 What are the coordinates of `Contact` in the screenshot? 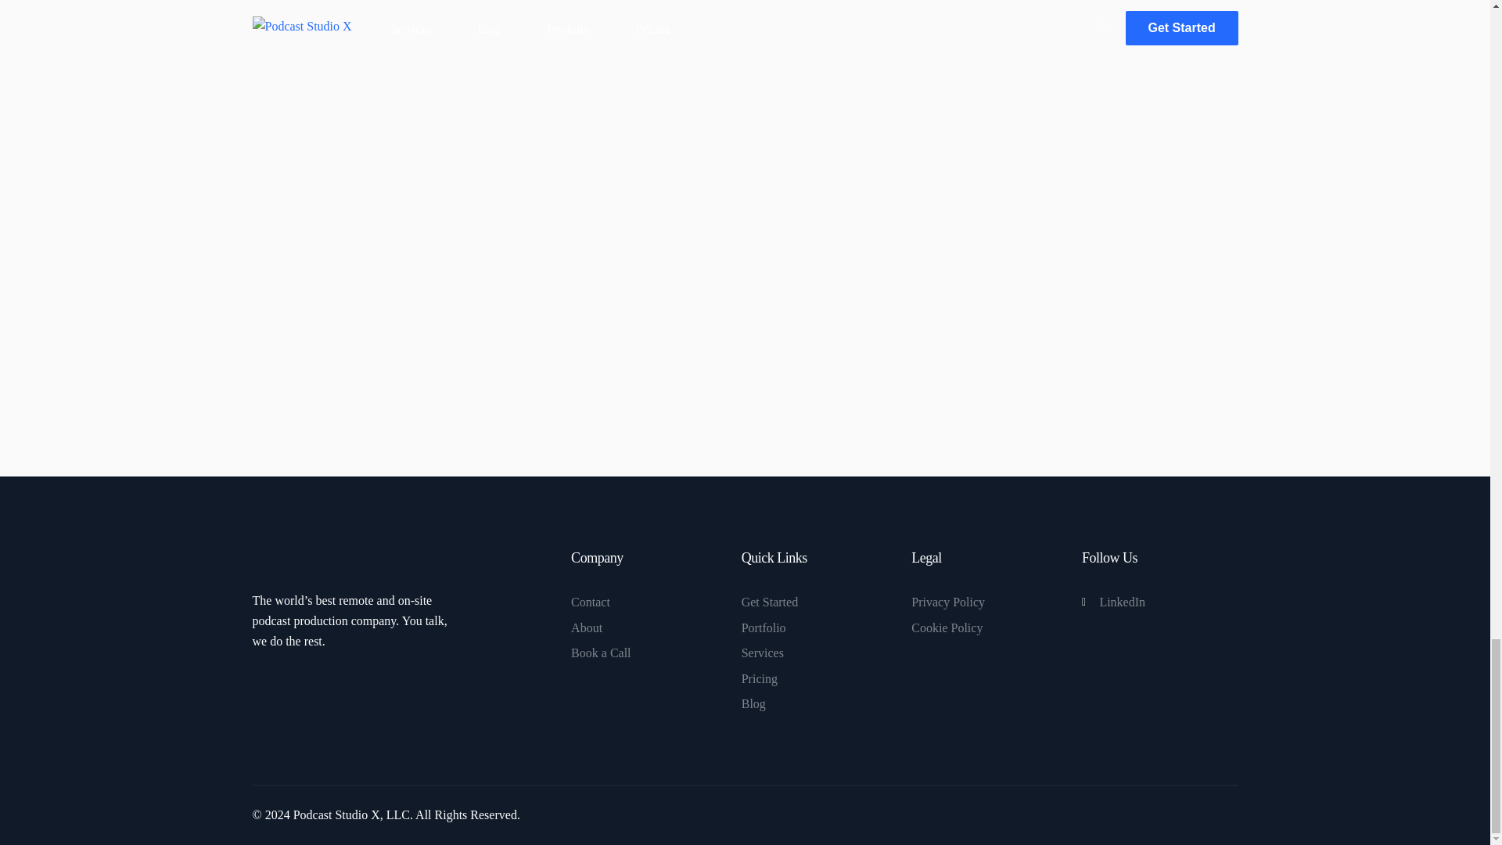 It's located at (648, 602).